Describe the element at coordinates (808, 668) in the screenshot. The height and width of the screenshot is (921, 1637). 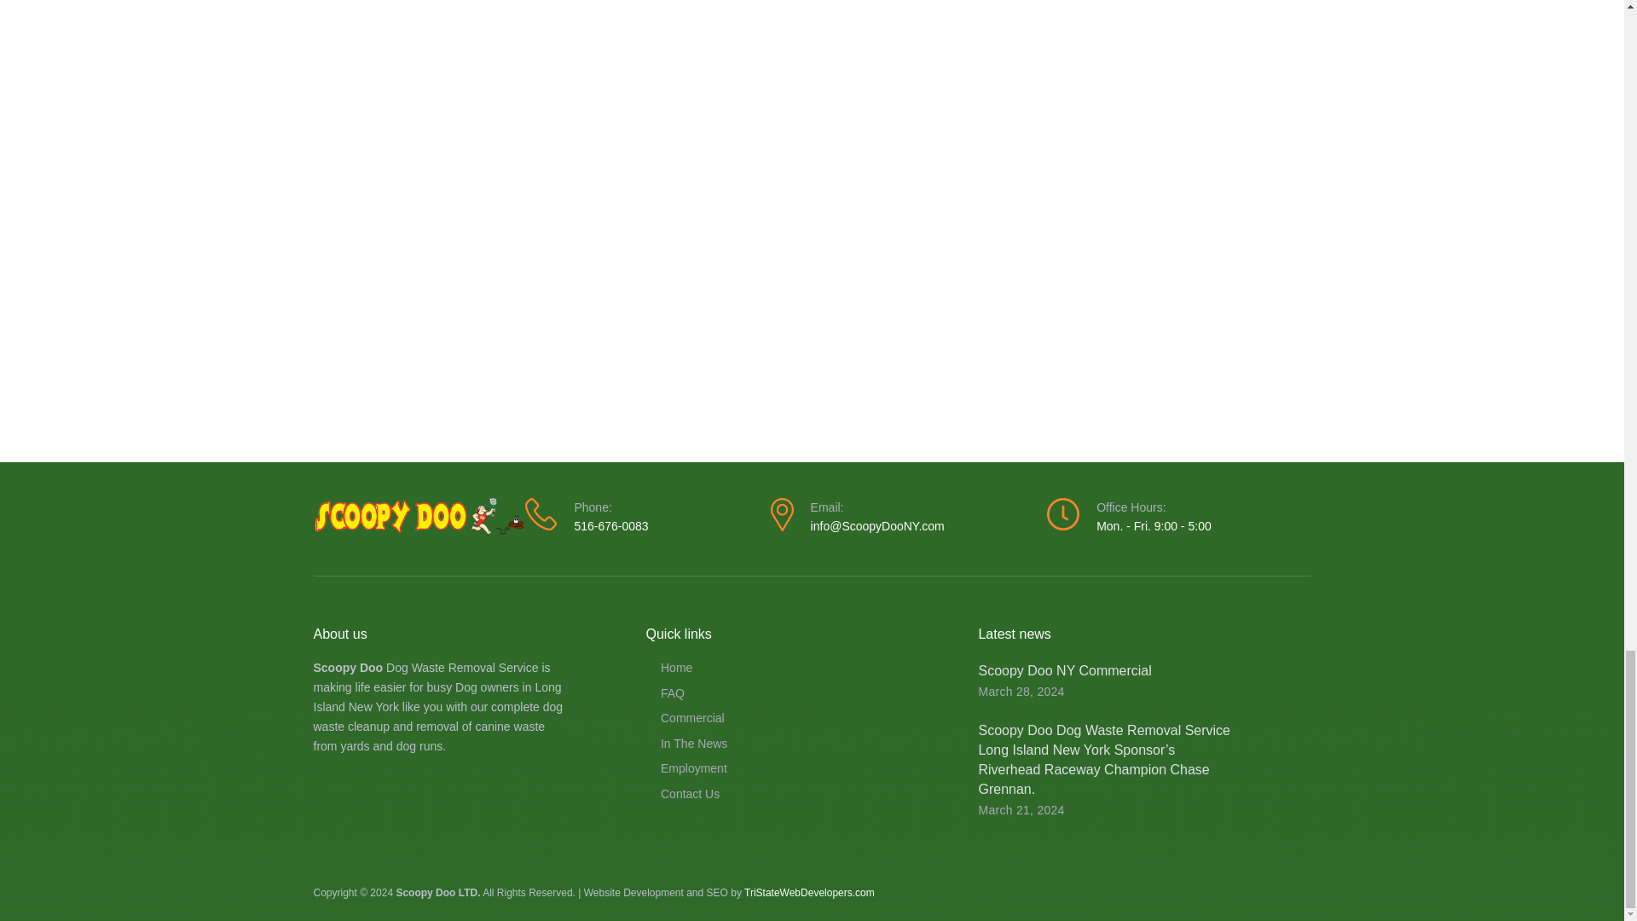
I see `Home` at that location.